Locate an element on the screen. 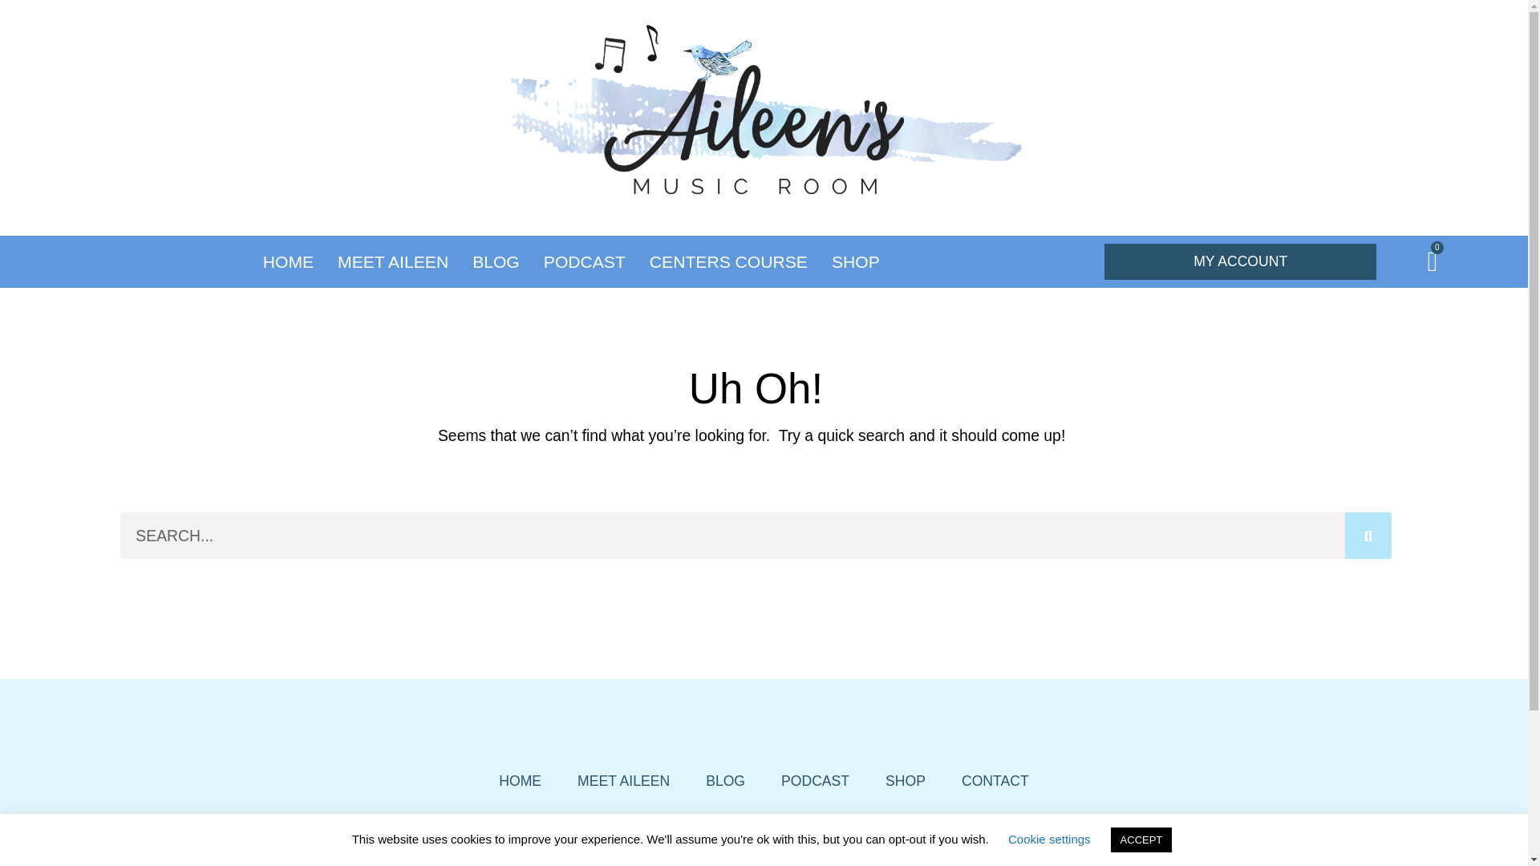 This screenshot has width=1540, height=866. 0 is located at coordinates (1433, 261).